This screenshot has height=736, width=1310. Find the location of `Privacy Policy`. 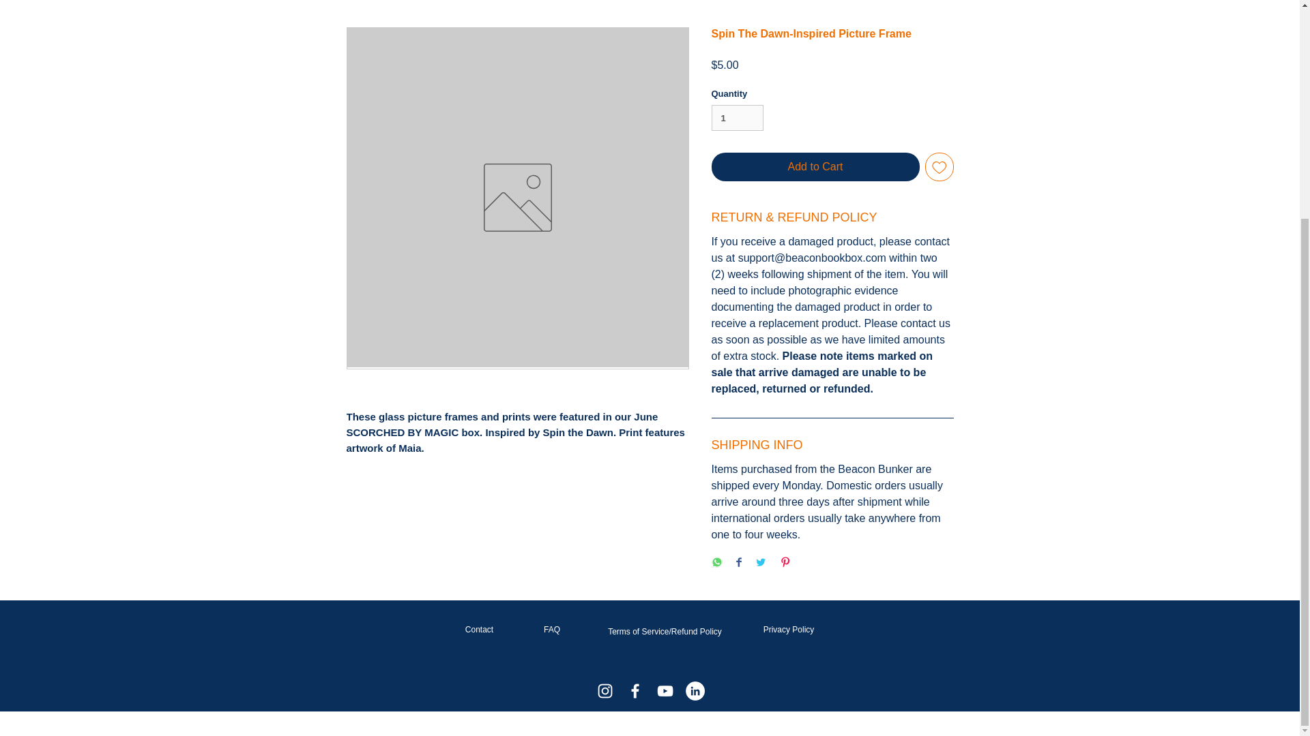

Privacy Policy is located at coordinates (789, 629).